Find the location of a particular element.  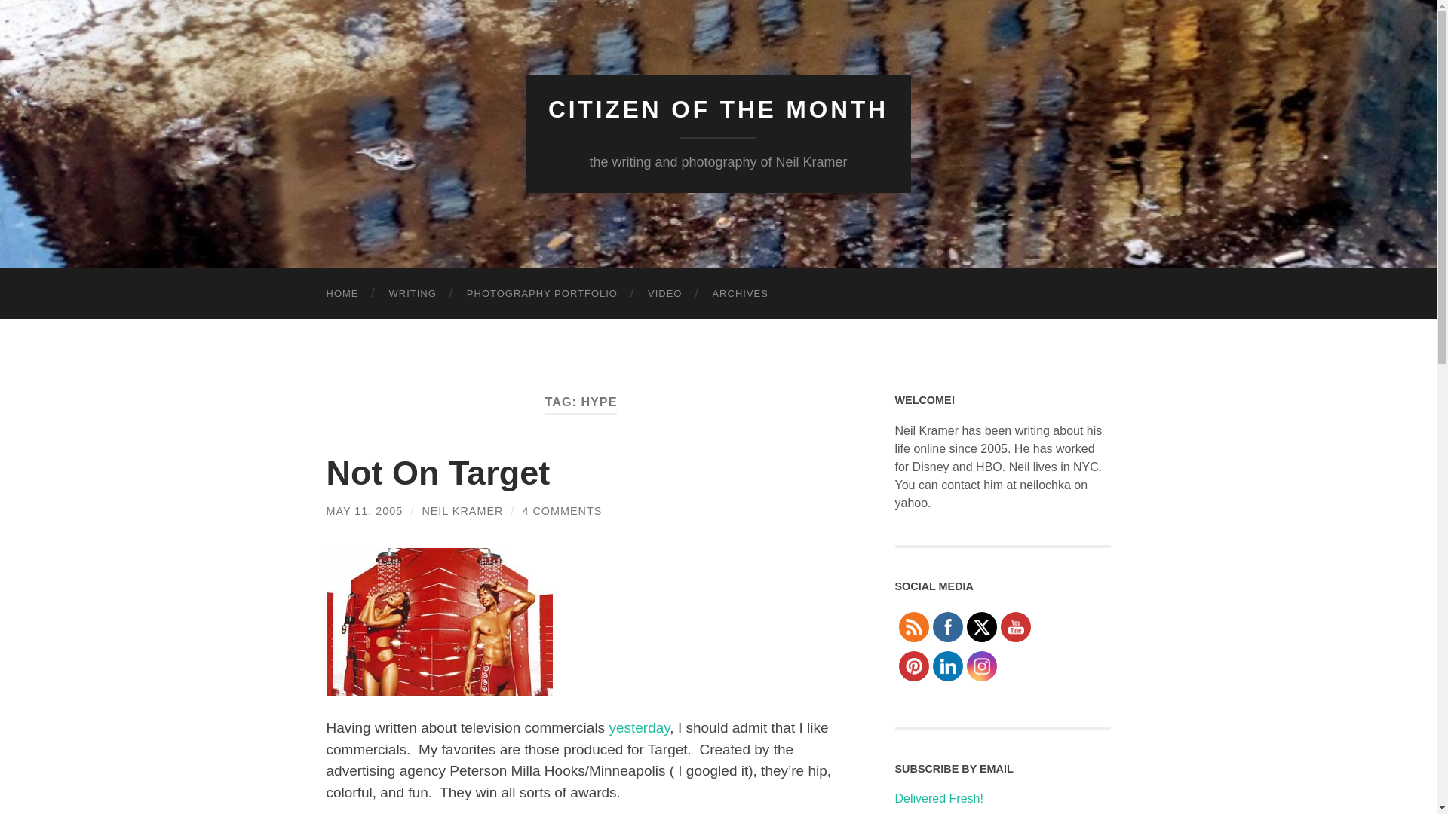

CITIZEN OF THE MONTH is located at coordinates (718, 109).